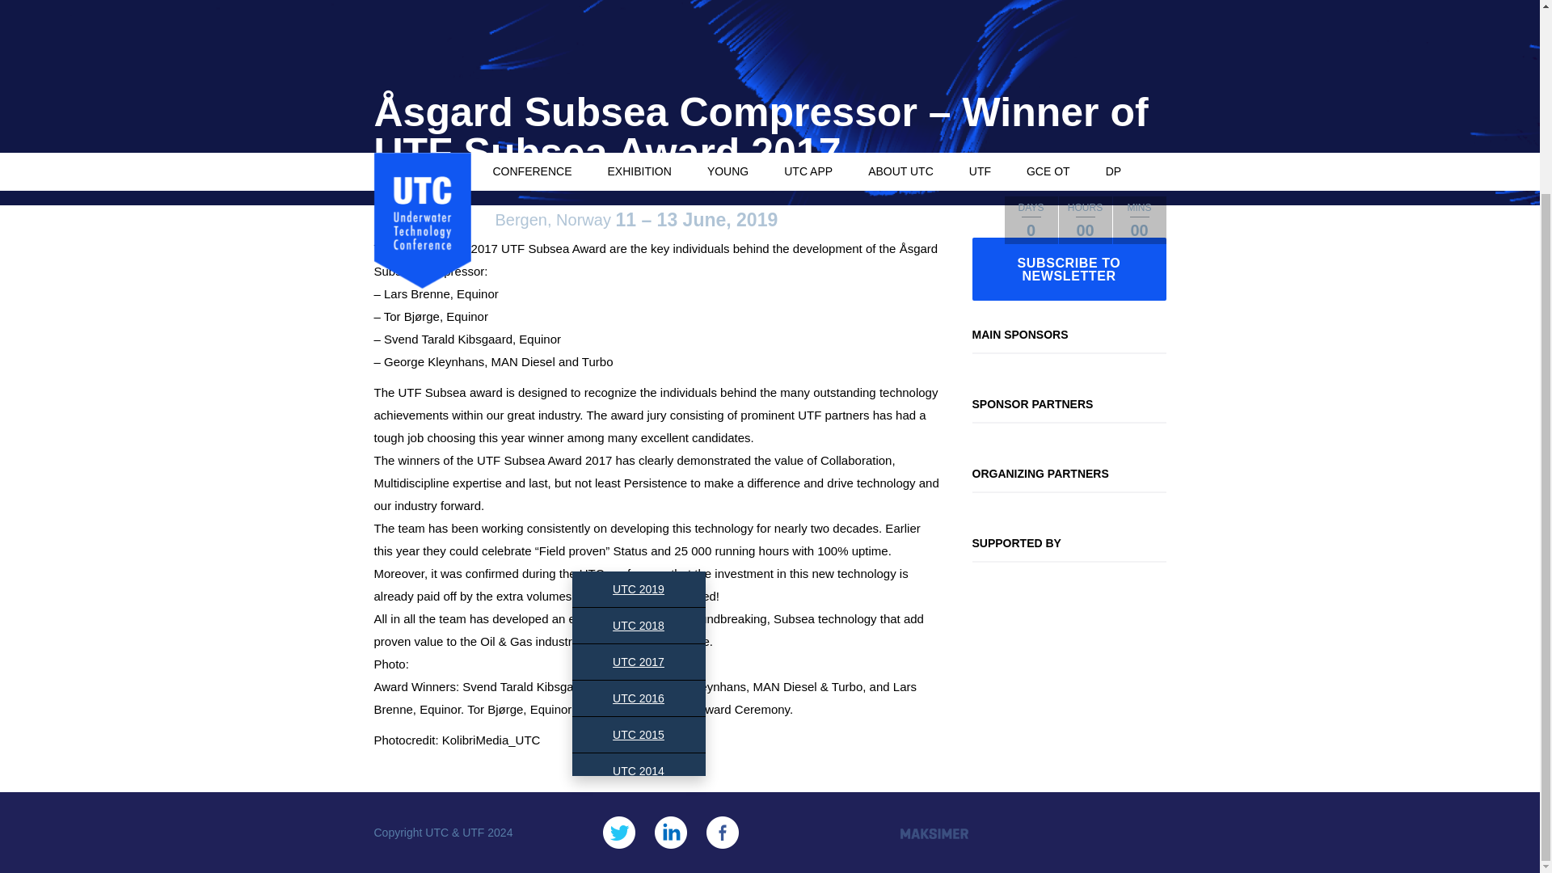 The image size is (1552, 873). Describe the element at coordinates (1068, 268) in the screenshot. I see `SUBSCRIBE TO NEWSLETTER` at that location.